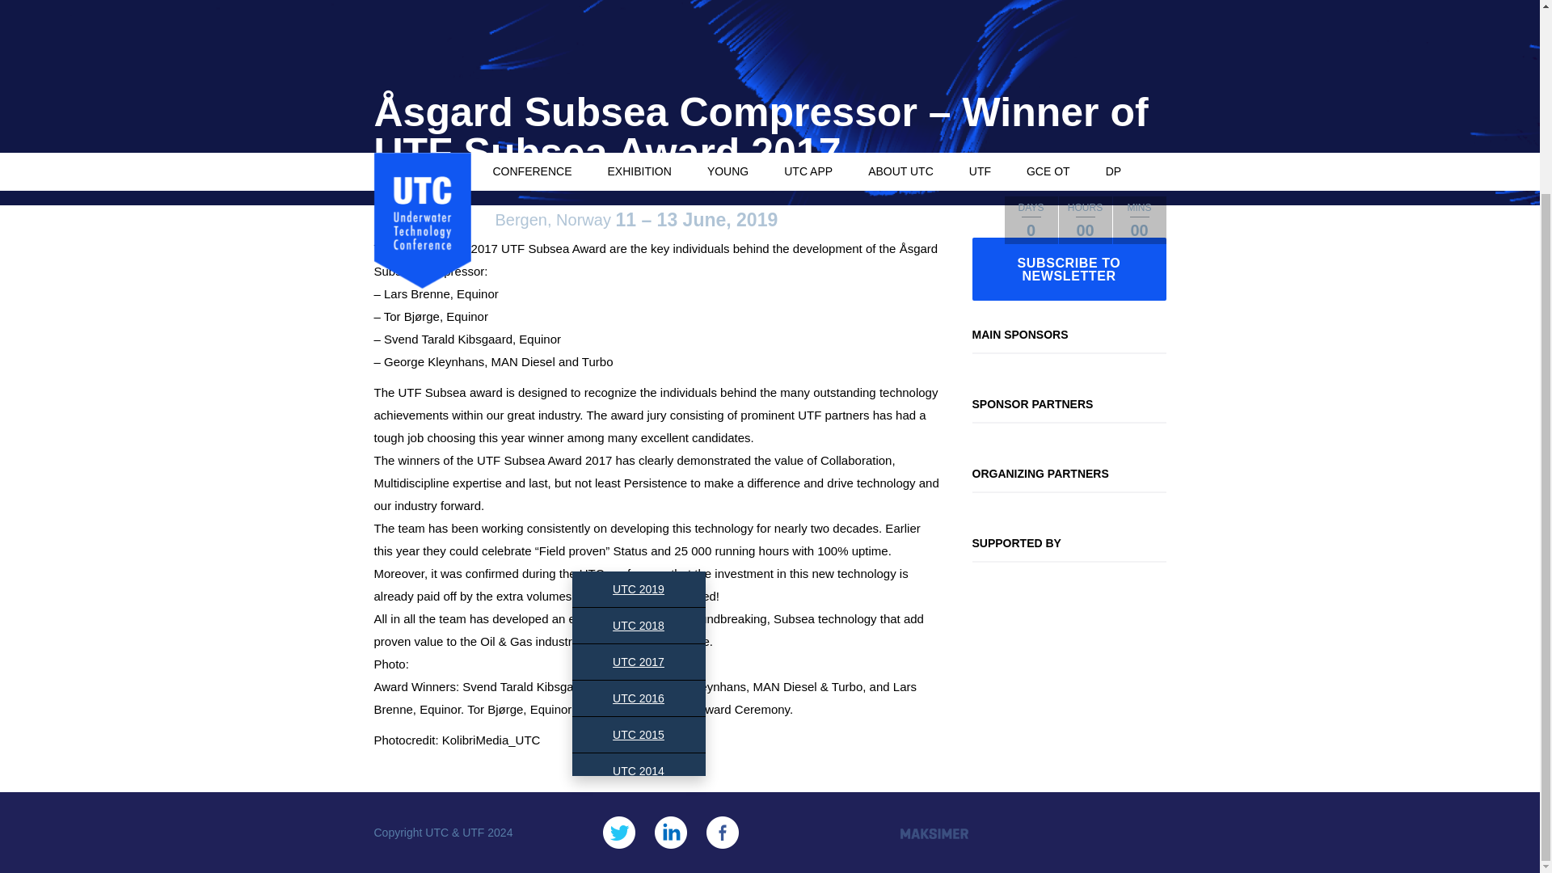 The image size is (1552, 873). Describe the element at coordinates (1068, 268) in the screenshot. I see `SUBSCRIBE TO NEWSLETTER` at that location.